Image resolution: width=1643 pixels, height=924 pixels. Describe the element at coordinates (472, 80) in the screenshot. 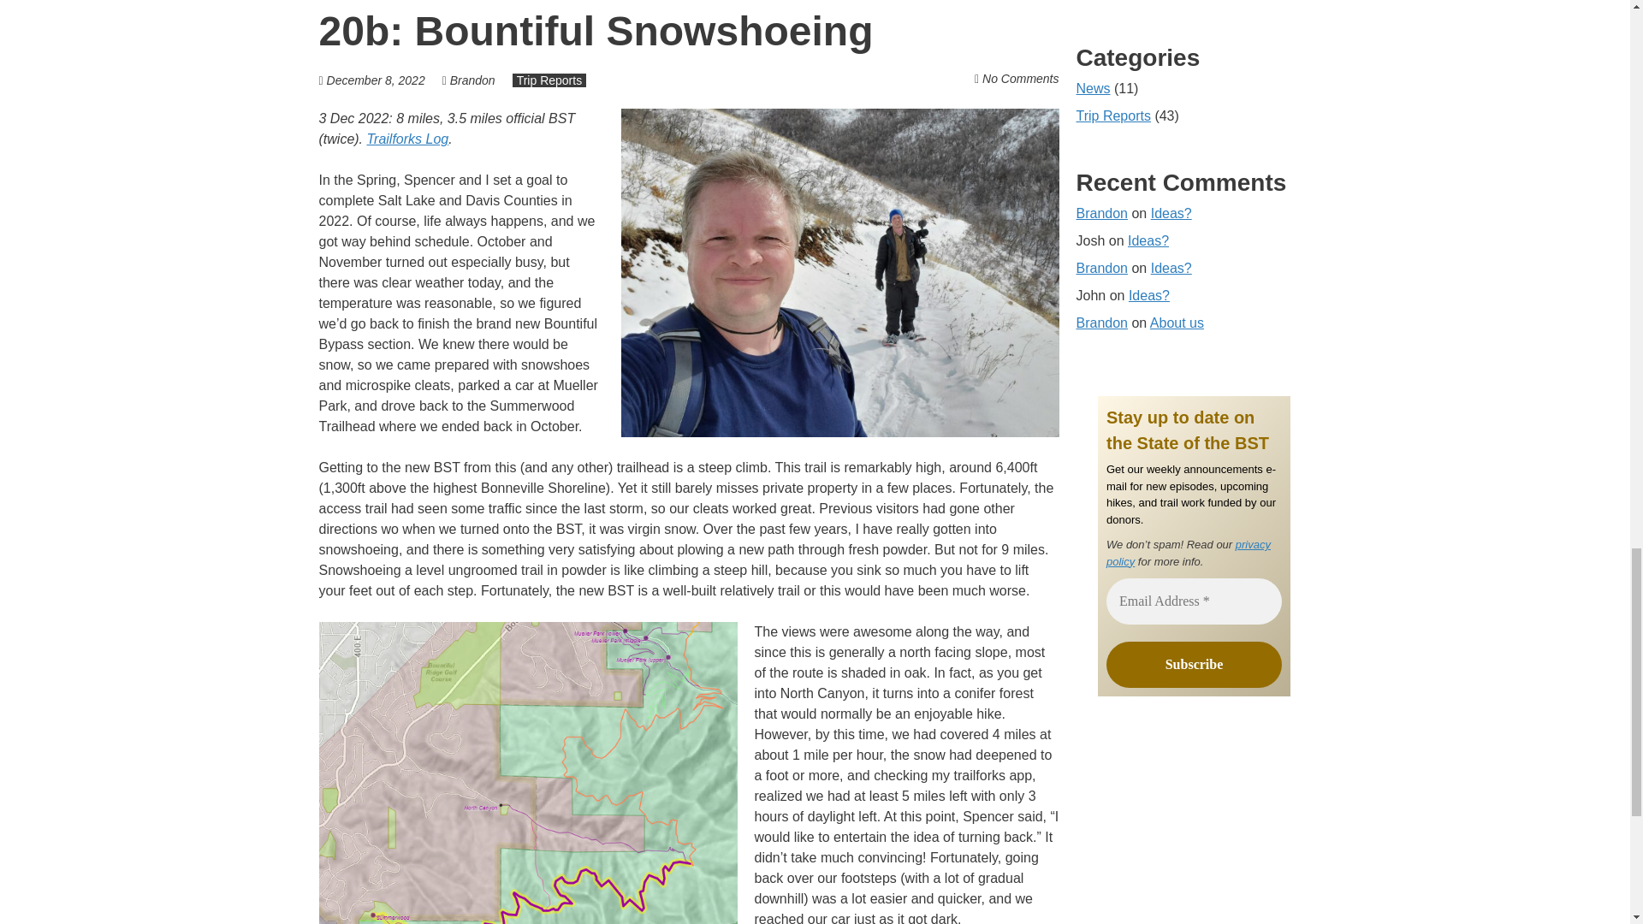

I see `View all posts by Brandon` at that location.